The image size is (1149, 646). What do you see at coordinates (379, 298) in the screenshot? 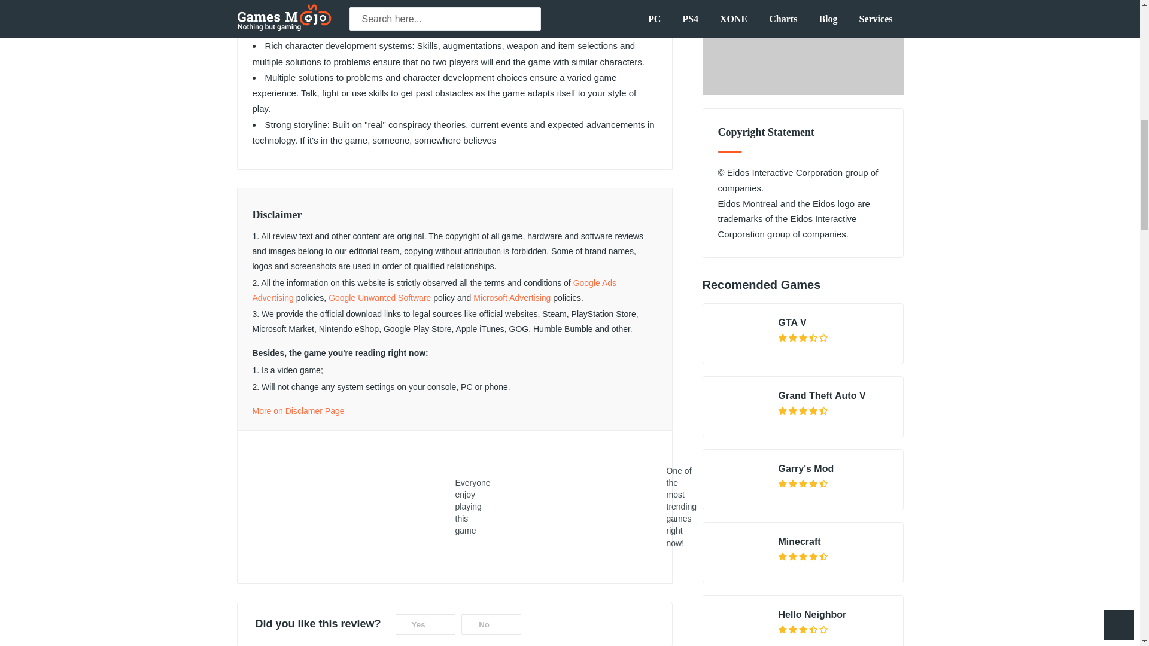
I see `Google Unwanted Software` at bounding box center [379, 298].